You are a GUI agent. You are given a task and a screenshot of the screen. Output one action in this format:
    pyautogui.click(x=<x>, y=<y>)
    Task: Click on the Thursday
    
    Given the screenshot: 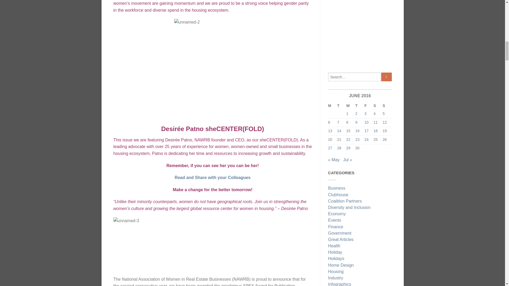 What is the action you would take?
    pyautogui.click(x=360, y=106)
    